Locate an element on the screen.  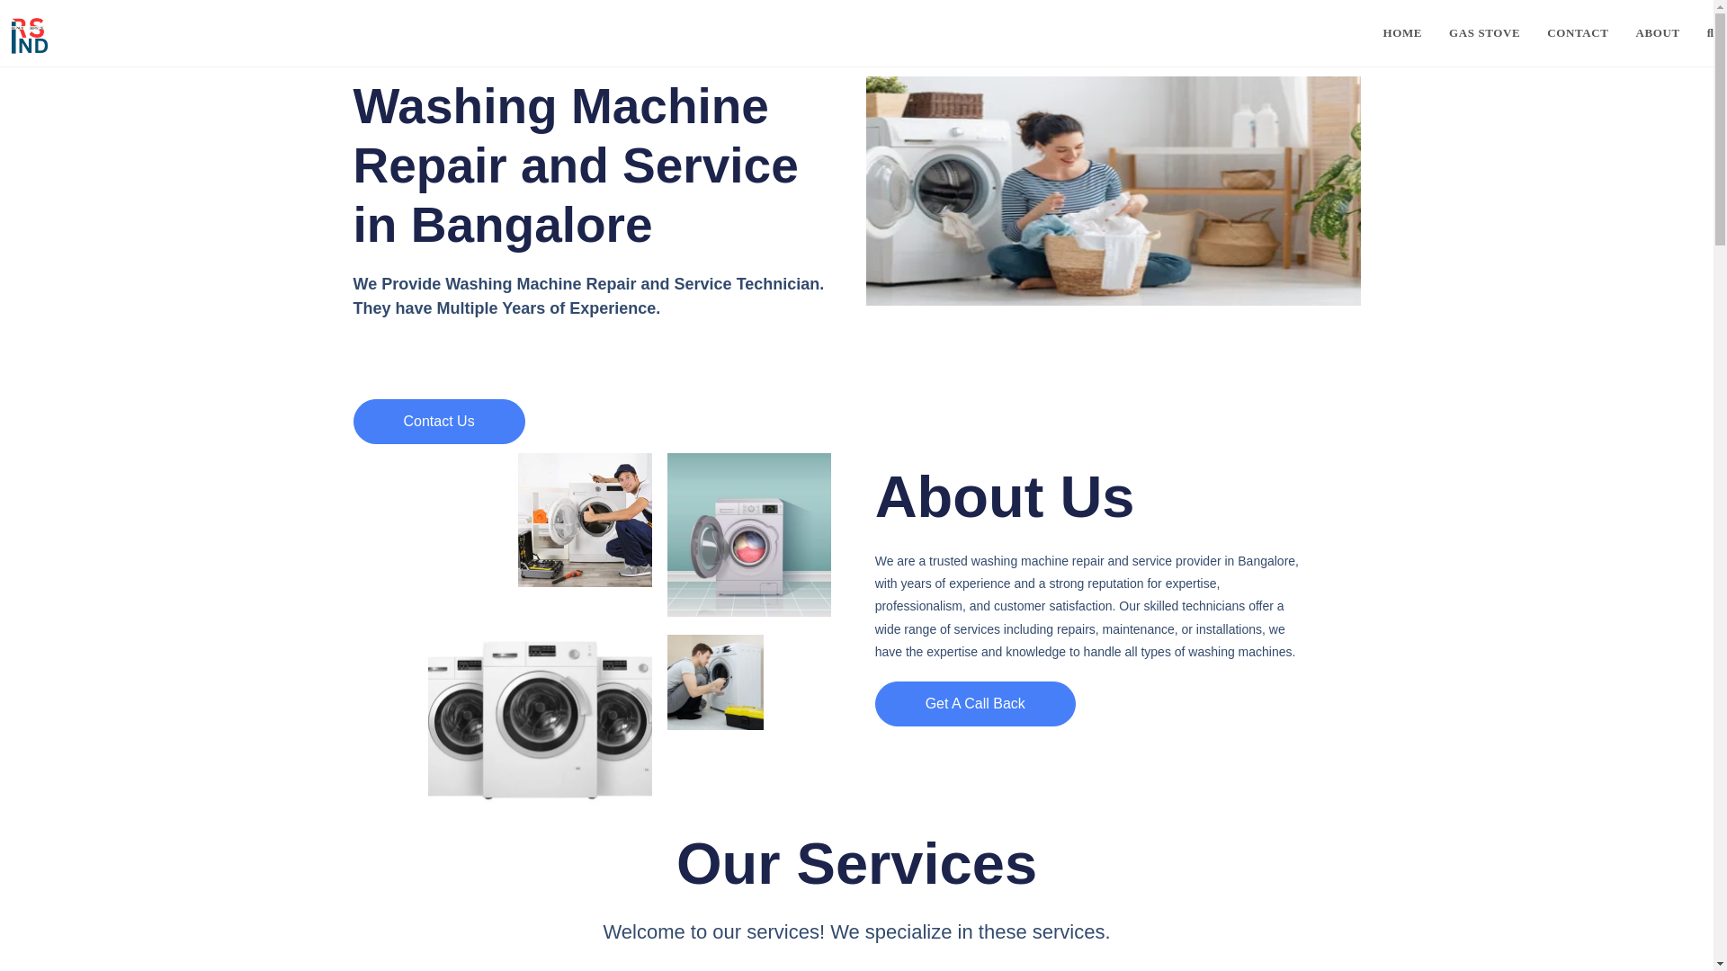
ABOUT is located at coordinates (1659, 33).